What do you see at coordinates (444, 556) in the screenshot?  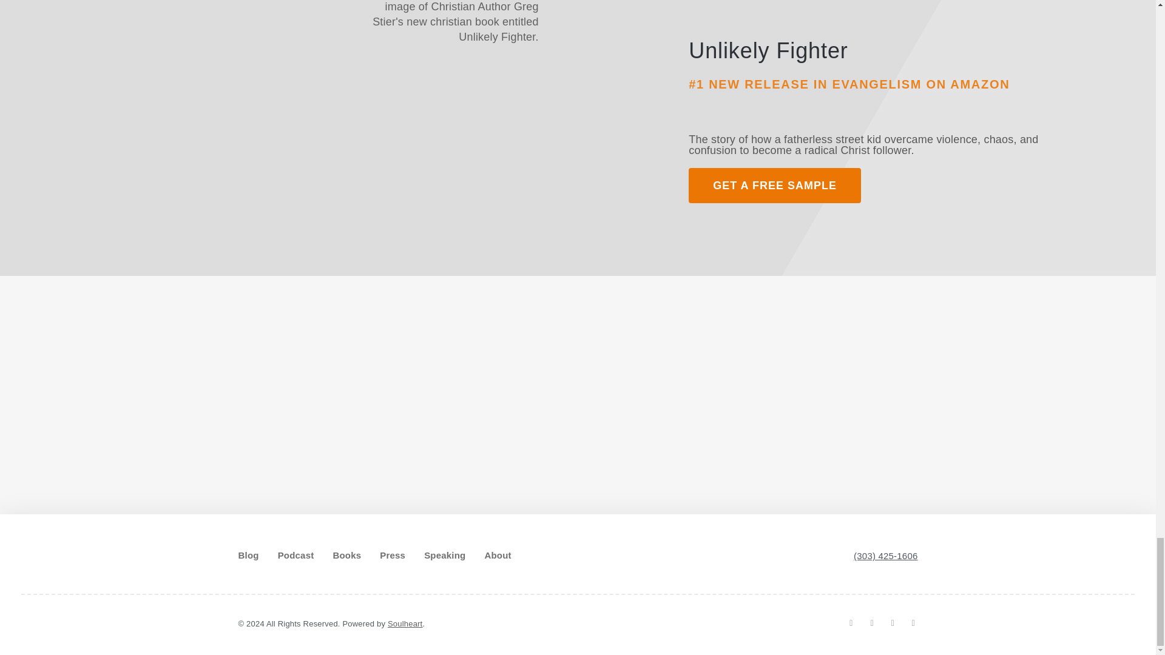 I see `Speaking` at bounding box center [444, 556].